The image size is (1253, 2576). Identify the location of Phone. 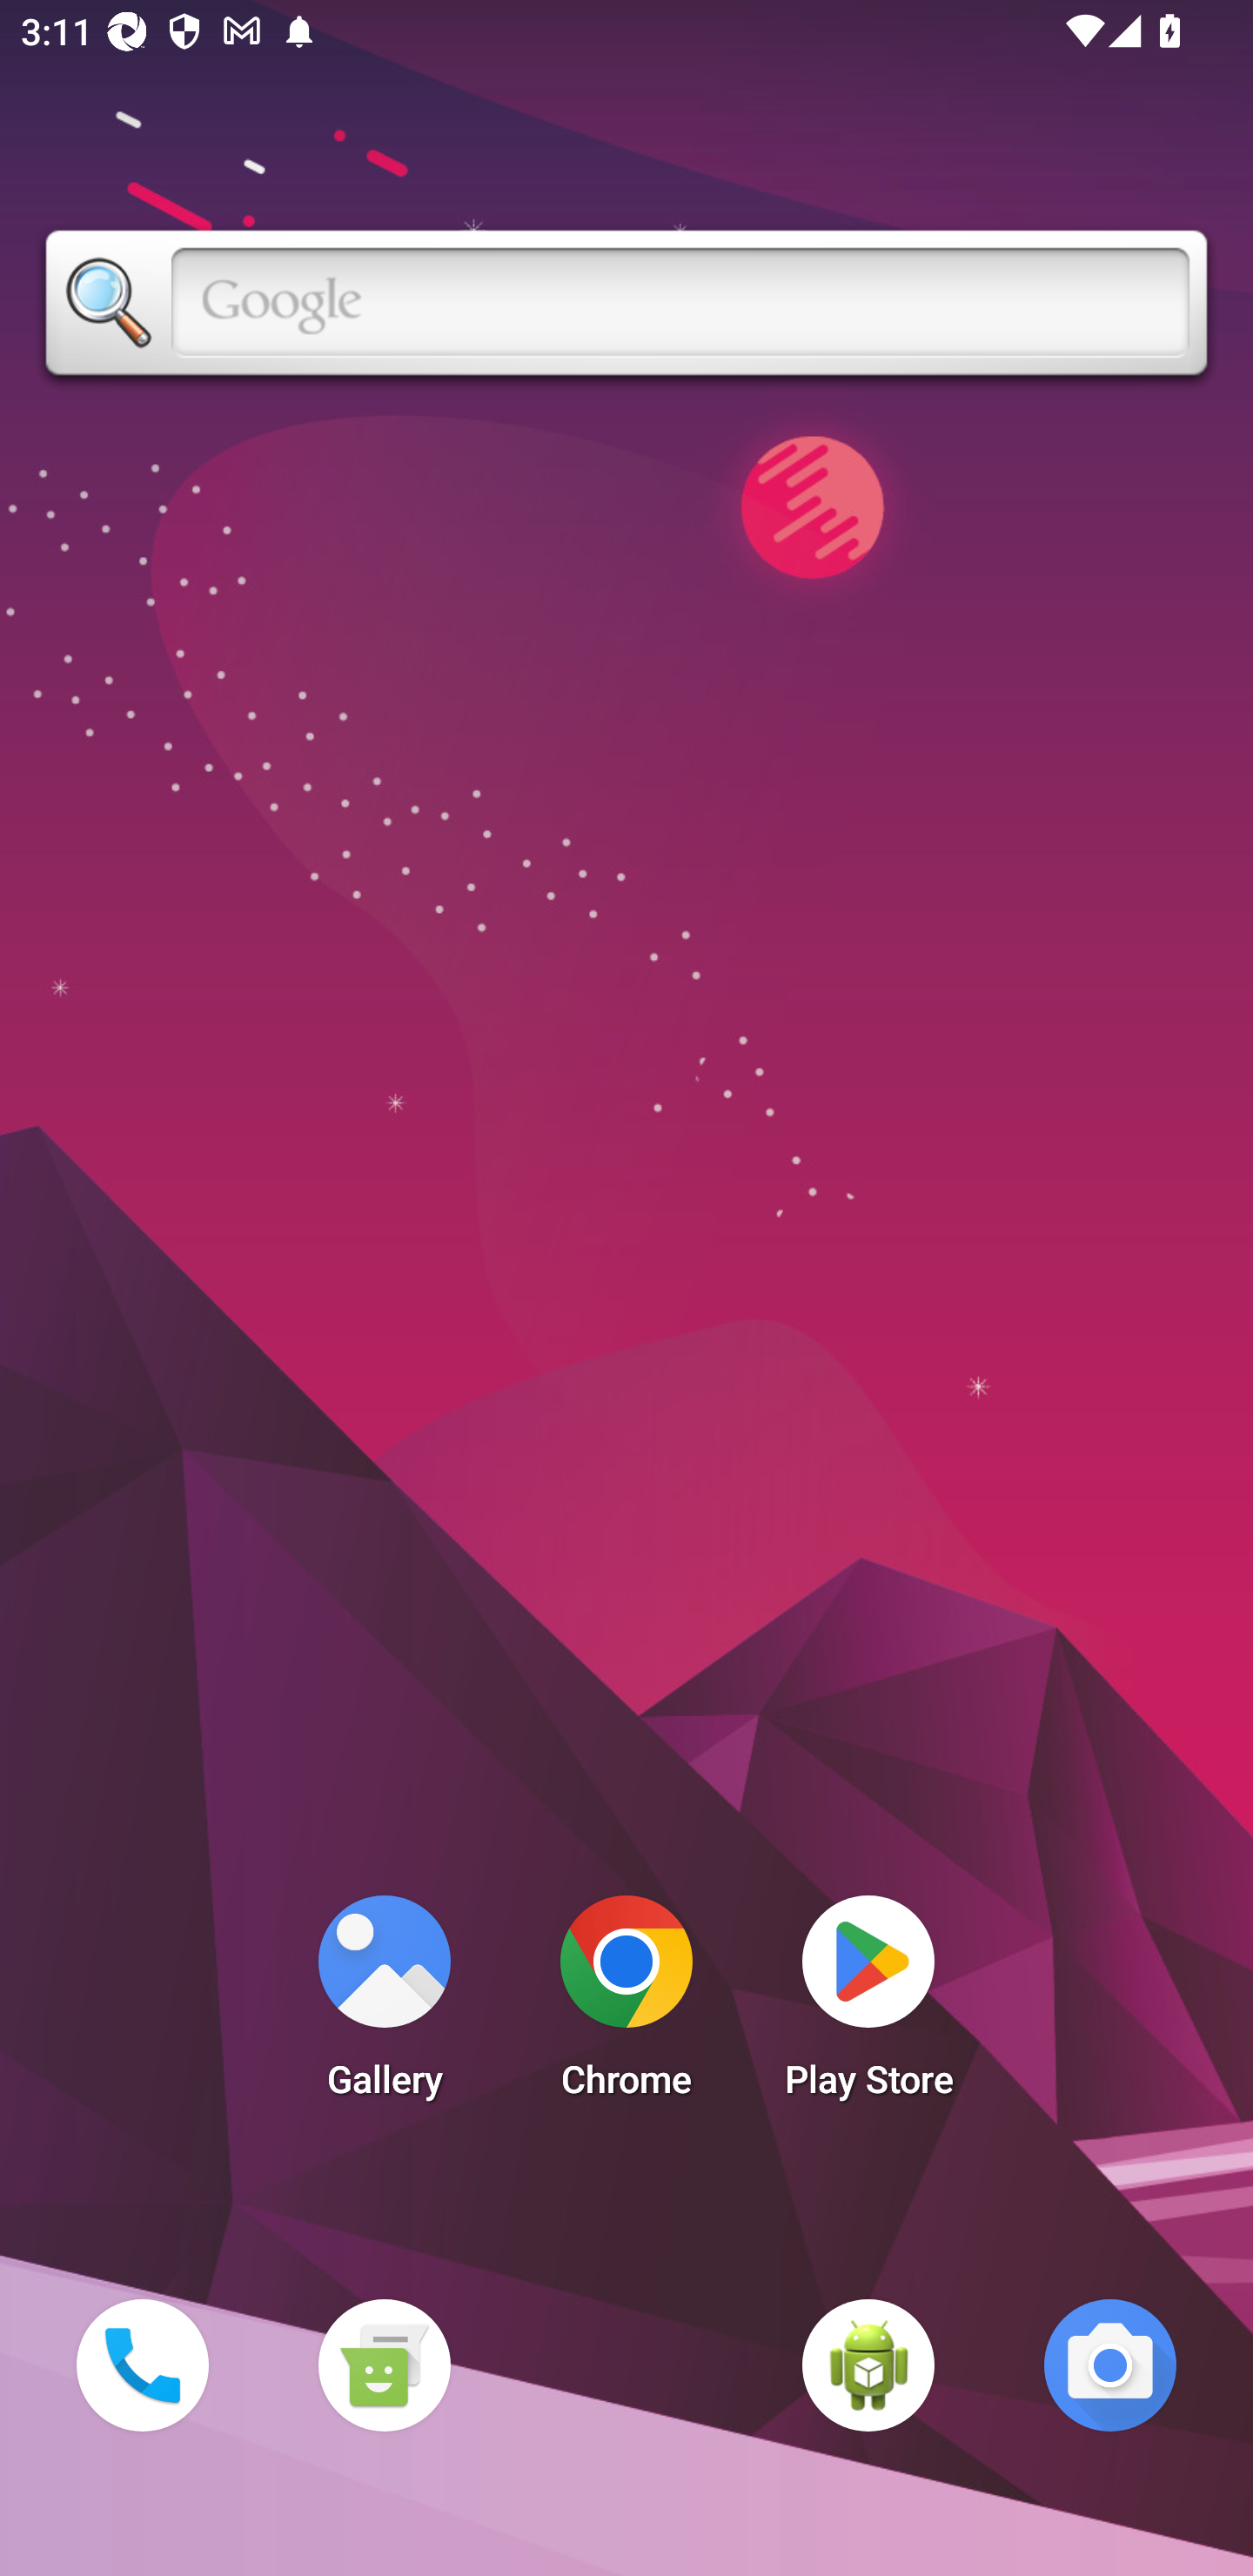
(142, 2365).